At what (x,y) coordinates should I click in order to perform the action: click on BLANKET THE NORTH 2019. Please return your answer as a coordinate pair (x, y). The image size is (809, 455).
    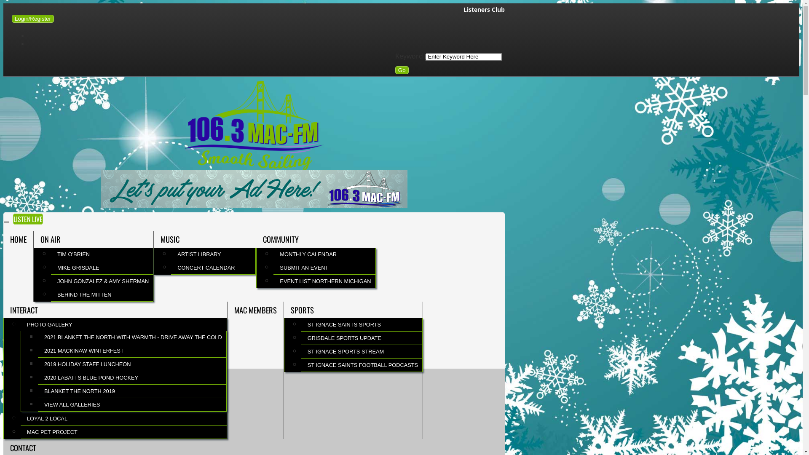
    Looking at the image, I should click on (132, 391).